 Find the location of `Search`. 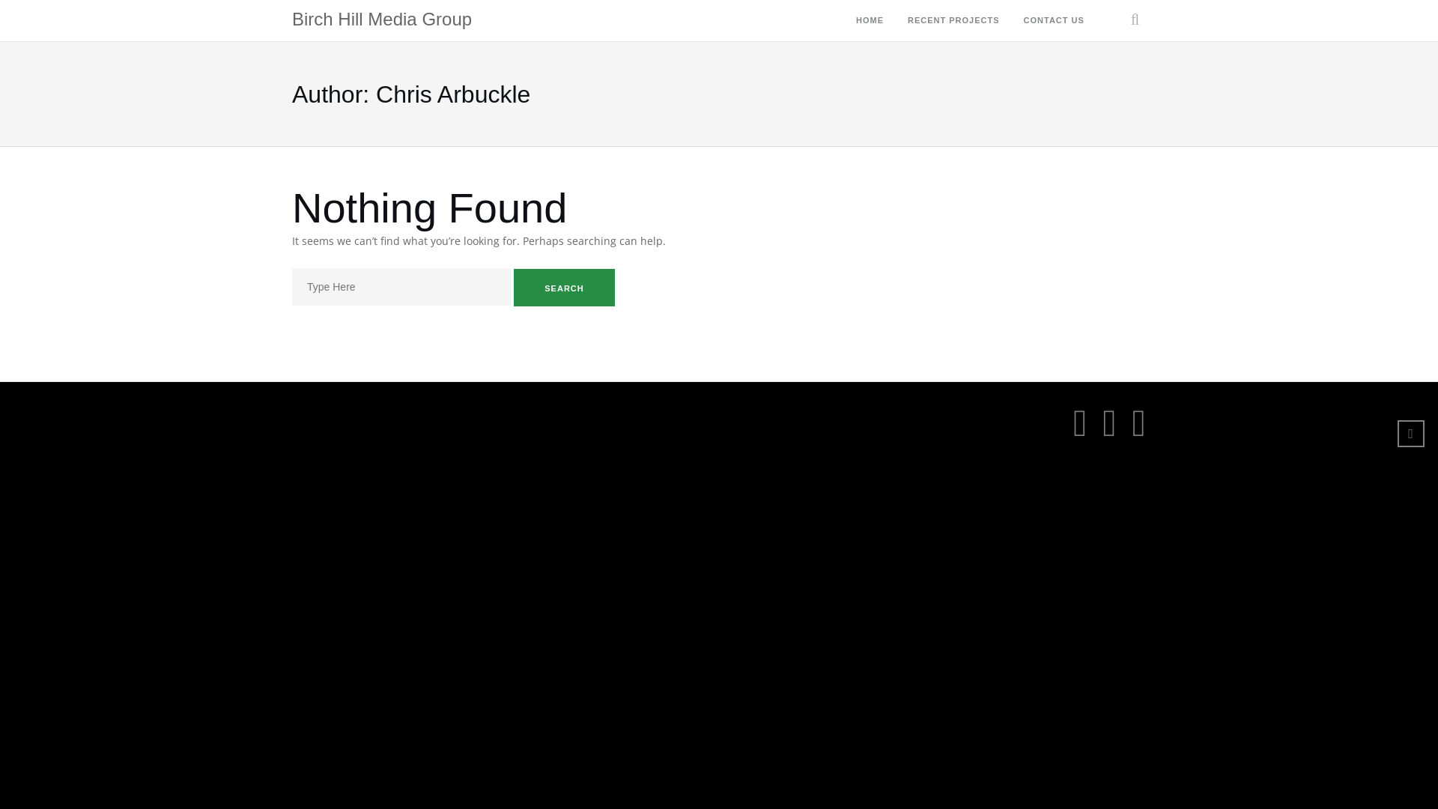

Search is located at coordinates (1122, 71).